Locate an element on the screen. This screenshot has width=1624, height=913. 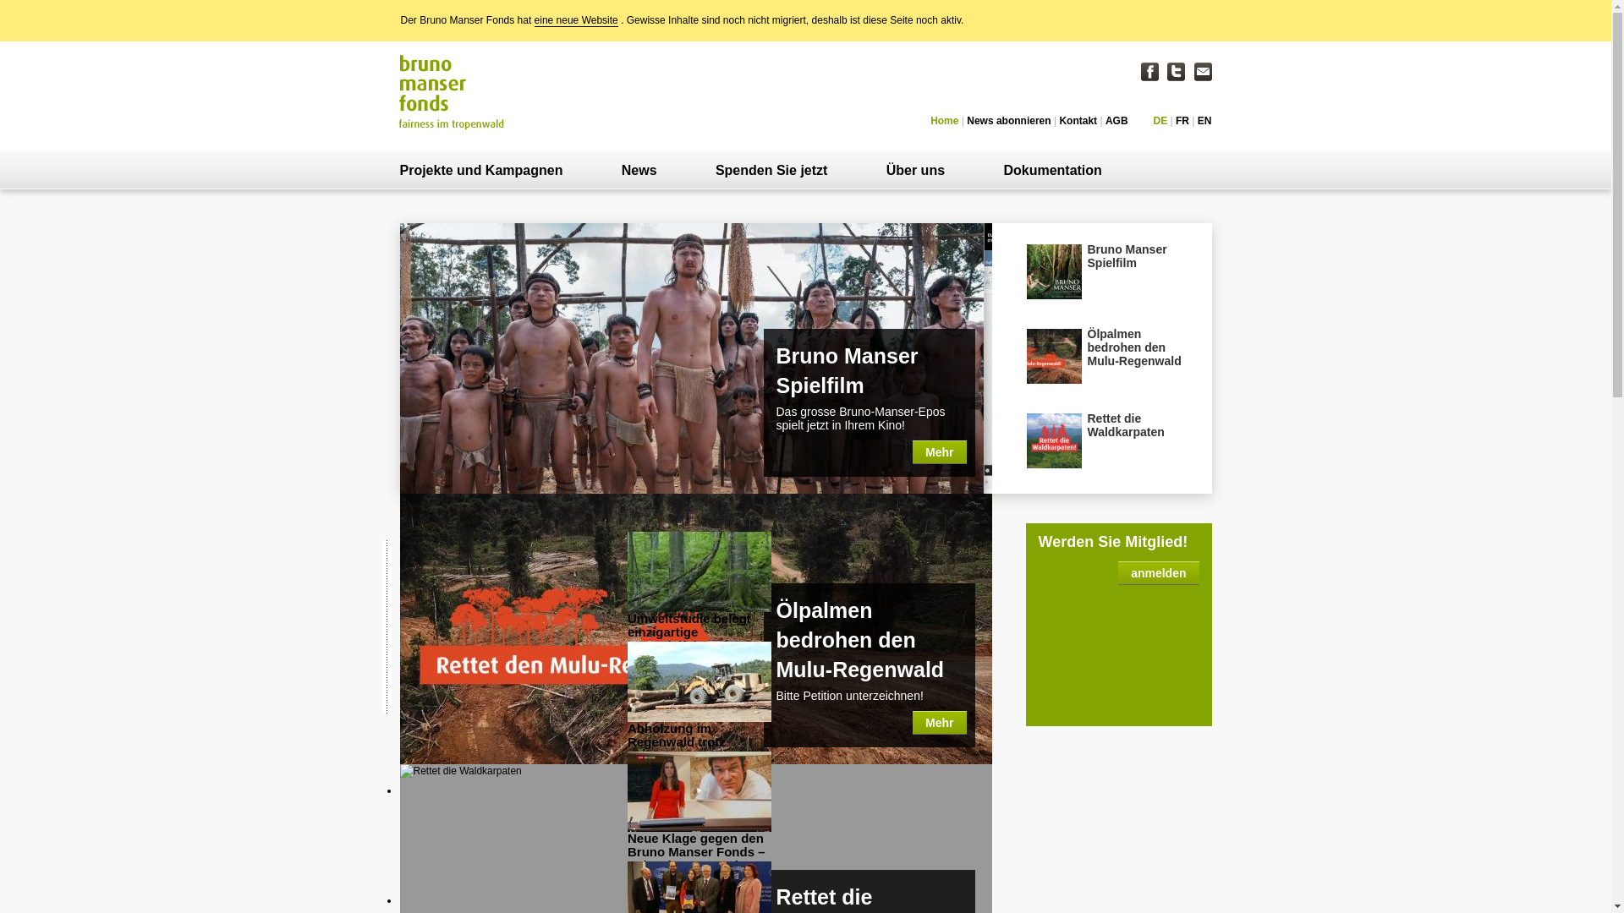
Mehr is located at coordinates (939, 452).